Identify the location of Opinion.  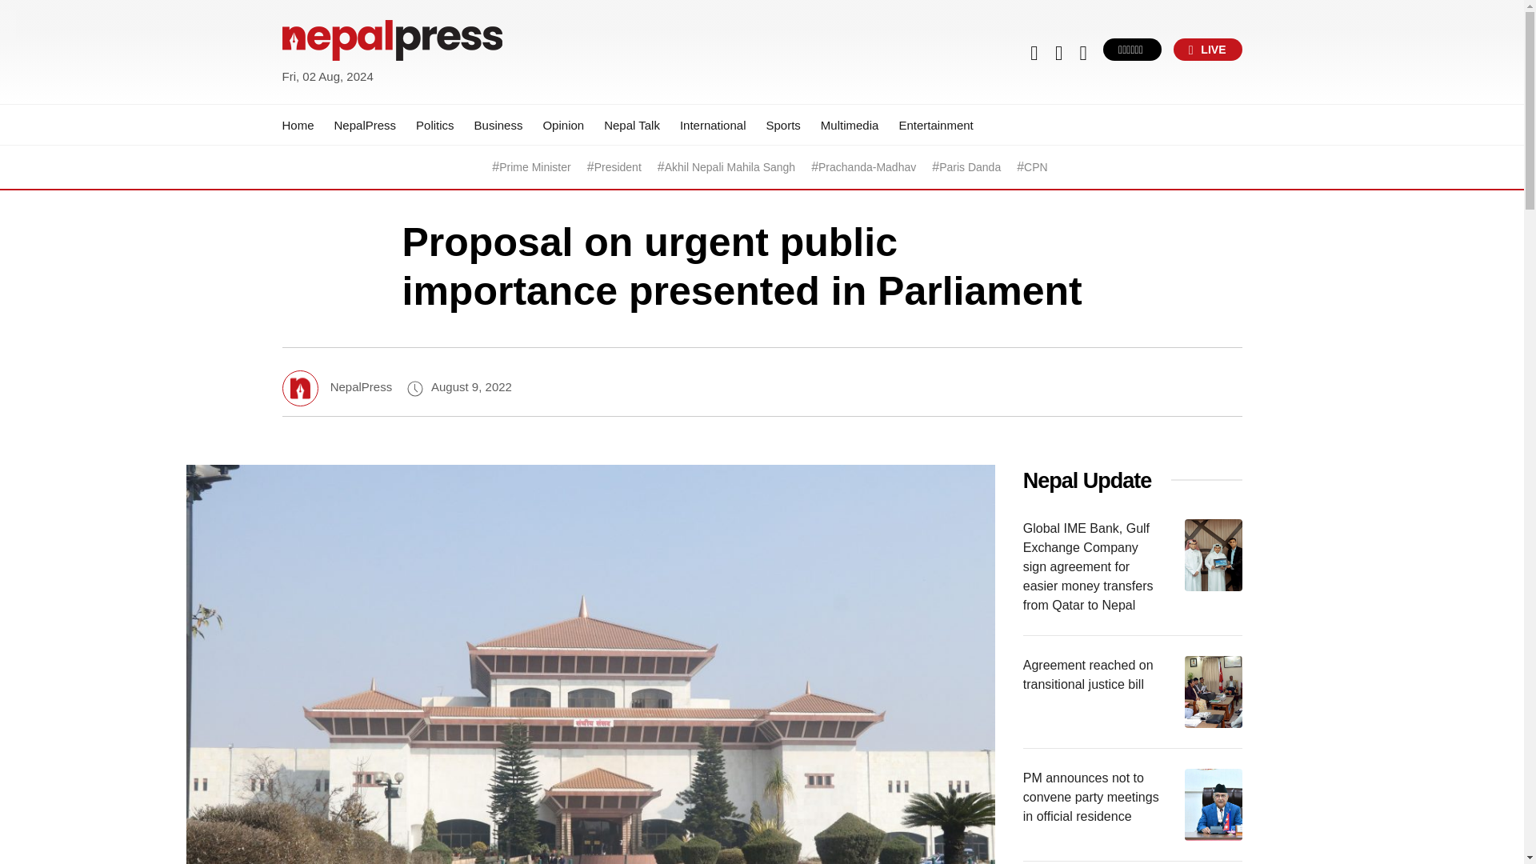
(562, 125).